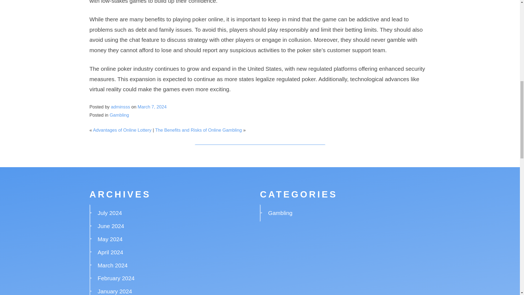  I want to click on Advantages of Online Lottery, so click(122, 130).